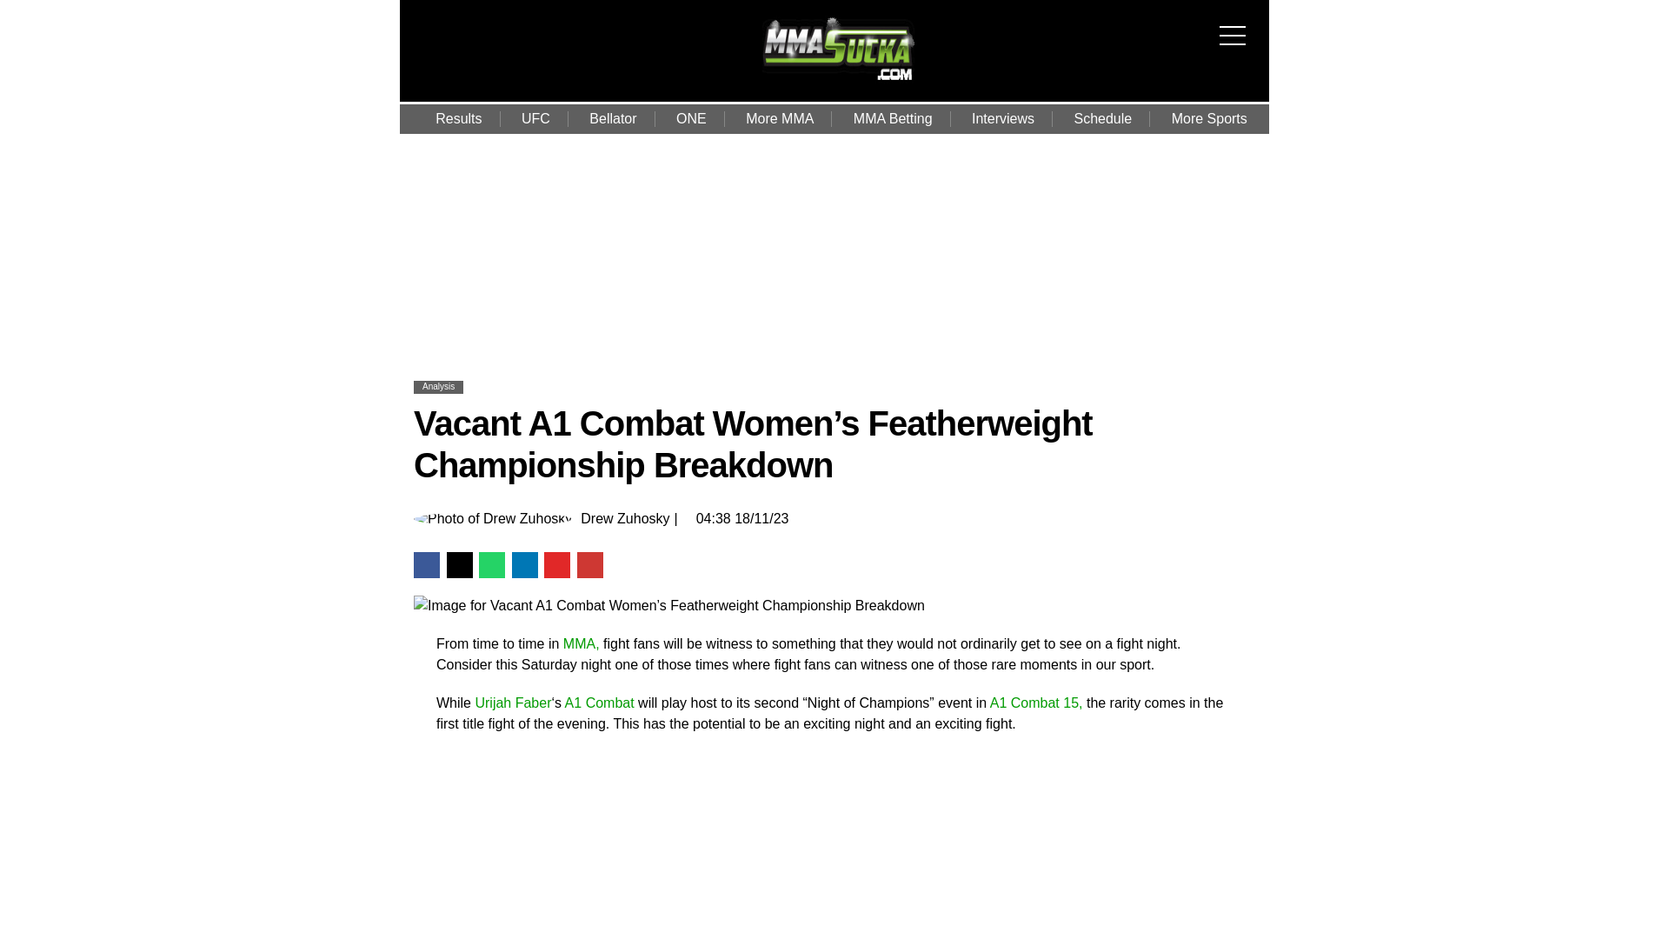 The height and width of the screenshot is (939, 1669). What do you see at coordinates (692, 118) in the screenshot?
I see `ONE` at bounding box center [692, 118].